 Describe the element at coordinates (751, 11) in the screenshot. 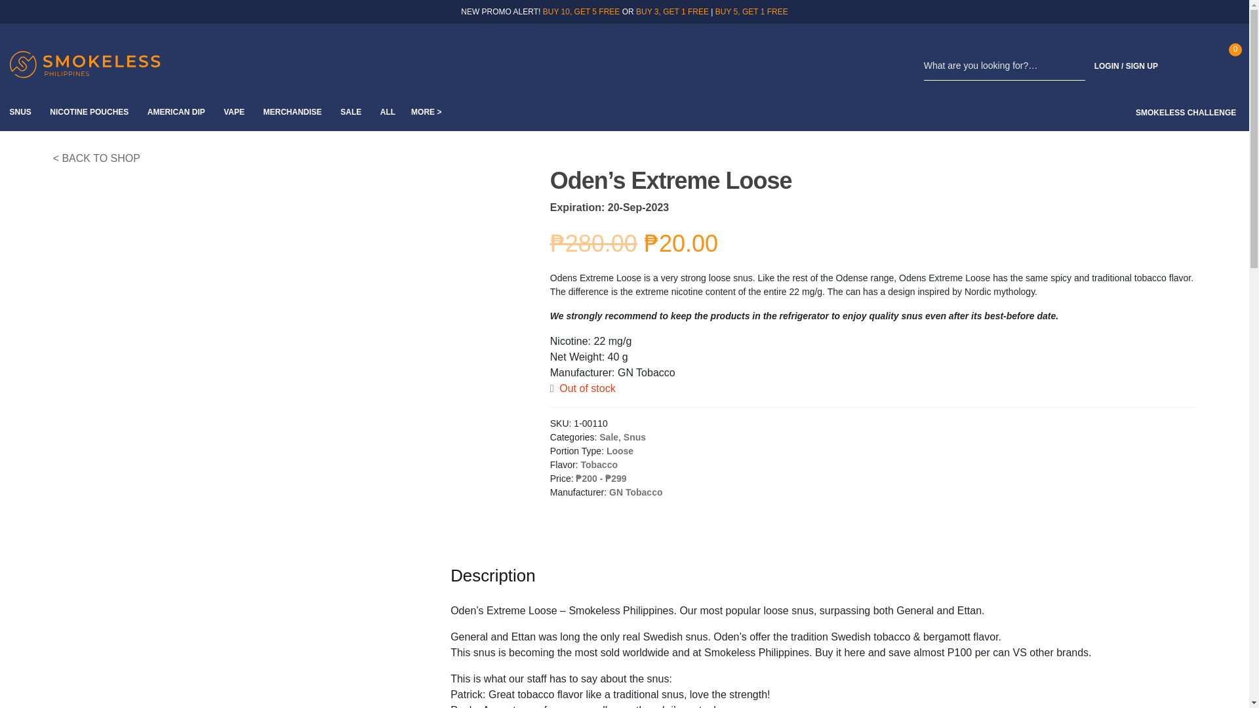

I see `BUY 5, GET 1 FREE` at that location.